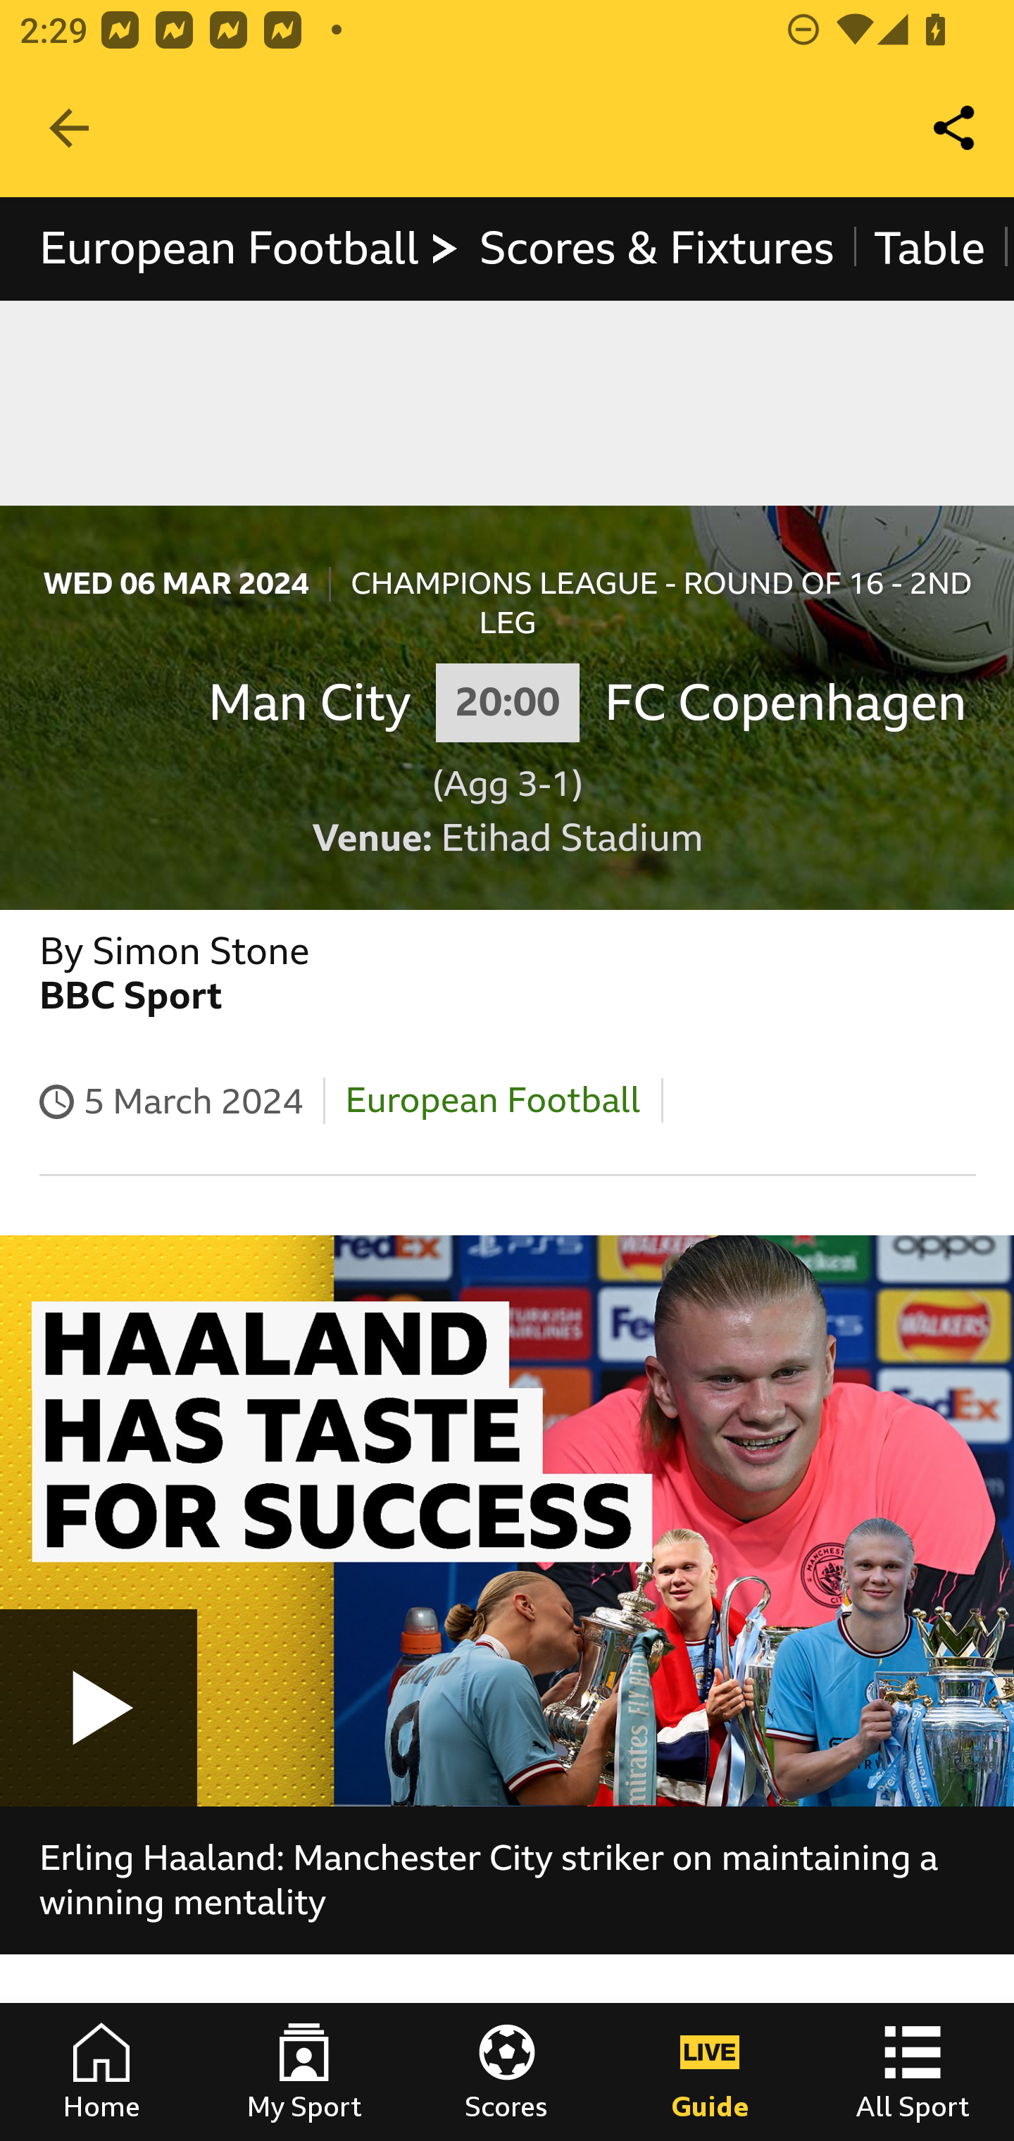  What do you see at coordinates (955, 128) in the screenshot?
I see `Share` at bounding box center [955, 128].